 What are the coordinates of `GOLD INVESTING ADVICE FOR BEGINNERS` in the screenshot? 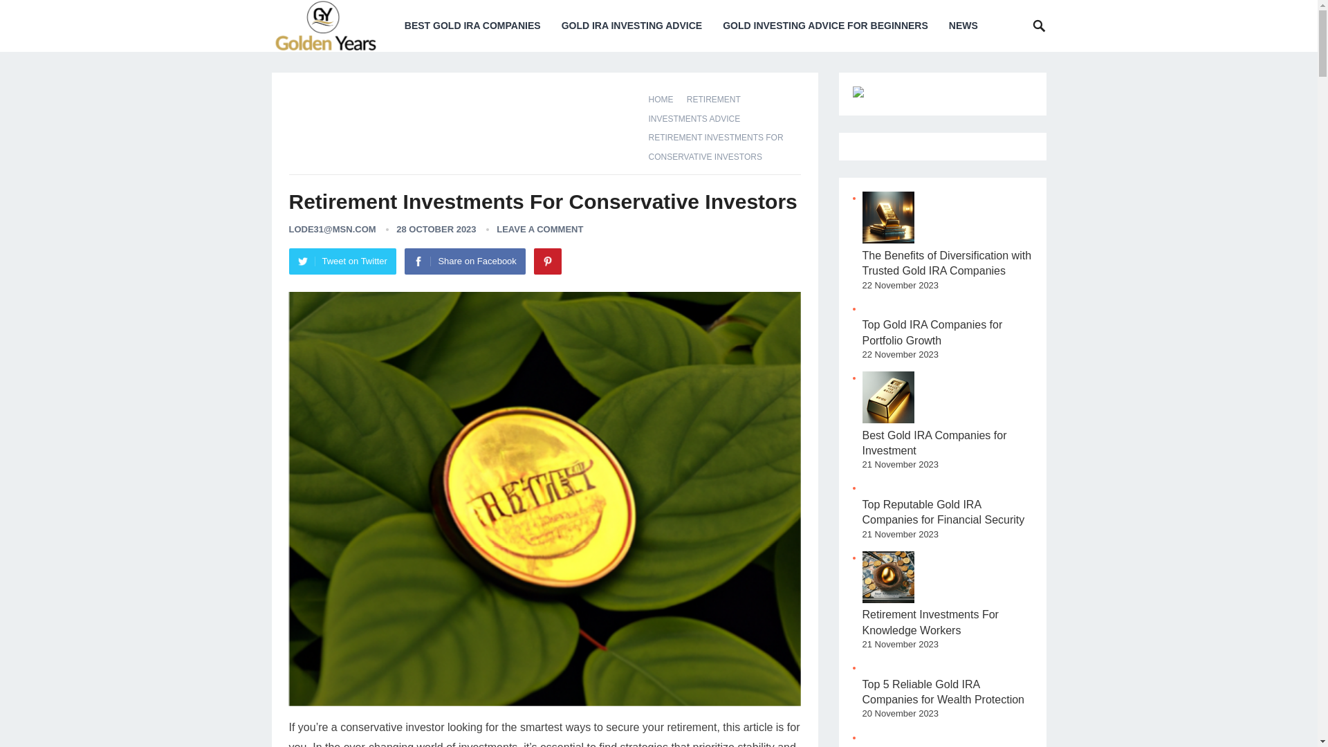 It's located at (825, 26).